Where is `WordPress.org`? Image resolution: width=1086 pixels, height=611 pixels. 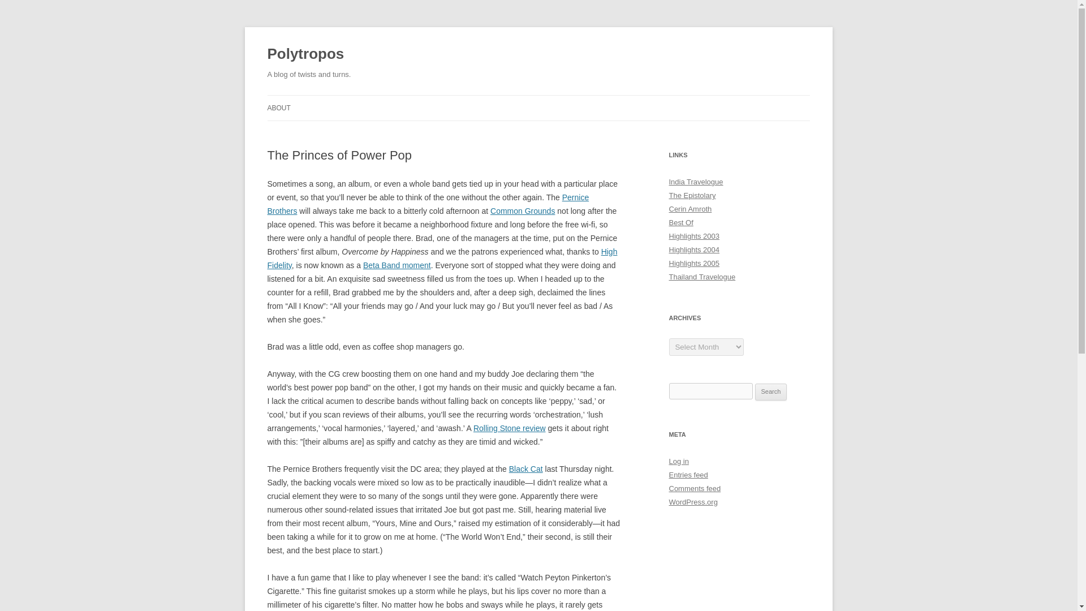 WordPress.org is located at coordinates (692, 502).